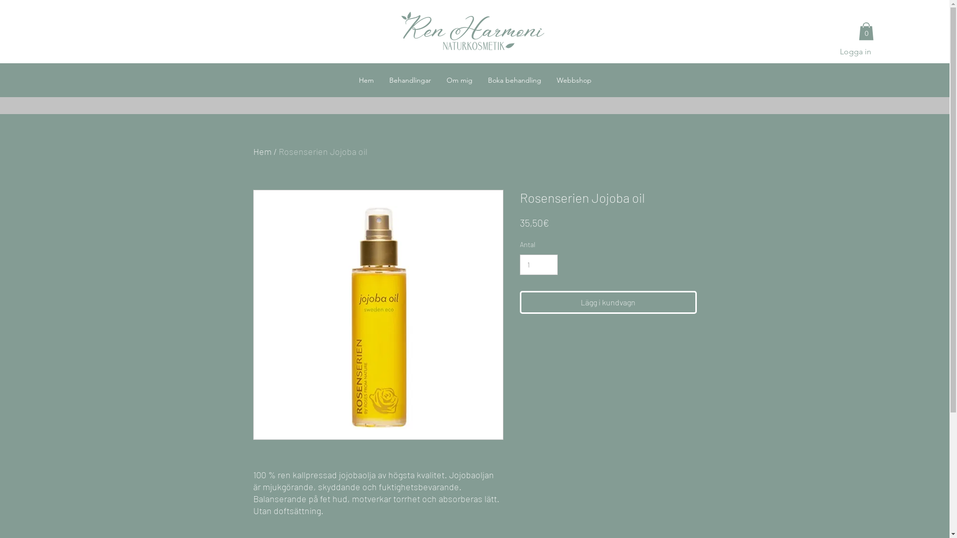  Describe the element at coordinates (366, 80) in the screenshot. I see `Hem` at that location.